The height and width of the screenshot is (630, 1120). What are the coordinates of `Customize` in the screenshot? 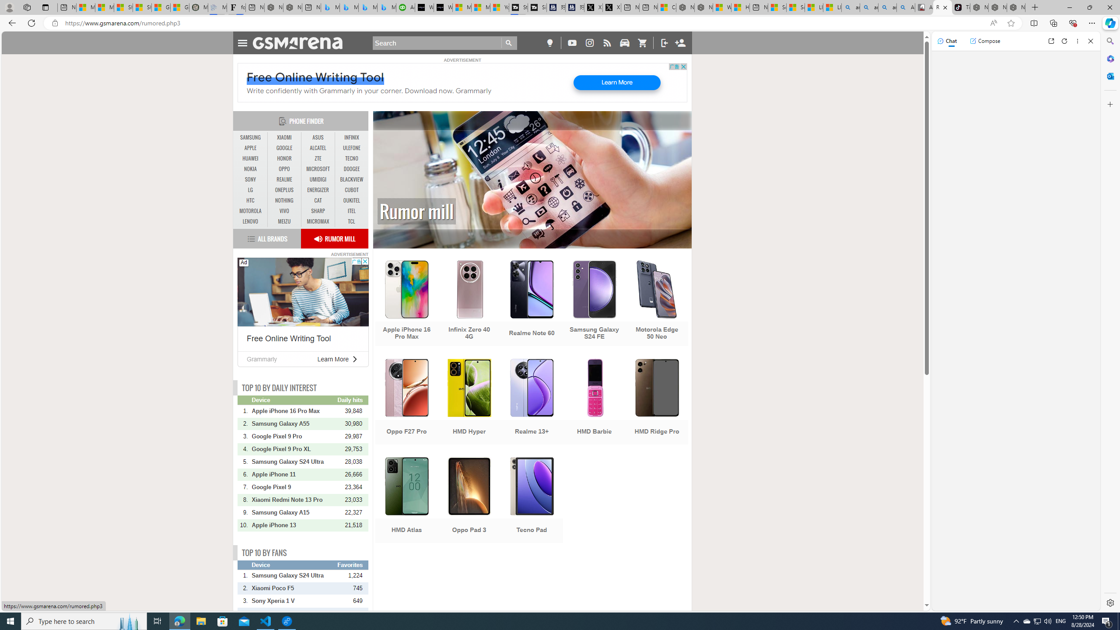 It's located at (1109, 104).